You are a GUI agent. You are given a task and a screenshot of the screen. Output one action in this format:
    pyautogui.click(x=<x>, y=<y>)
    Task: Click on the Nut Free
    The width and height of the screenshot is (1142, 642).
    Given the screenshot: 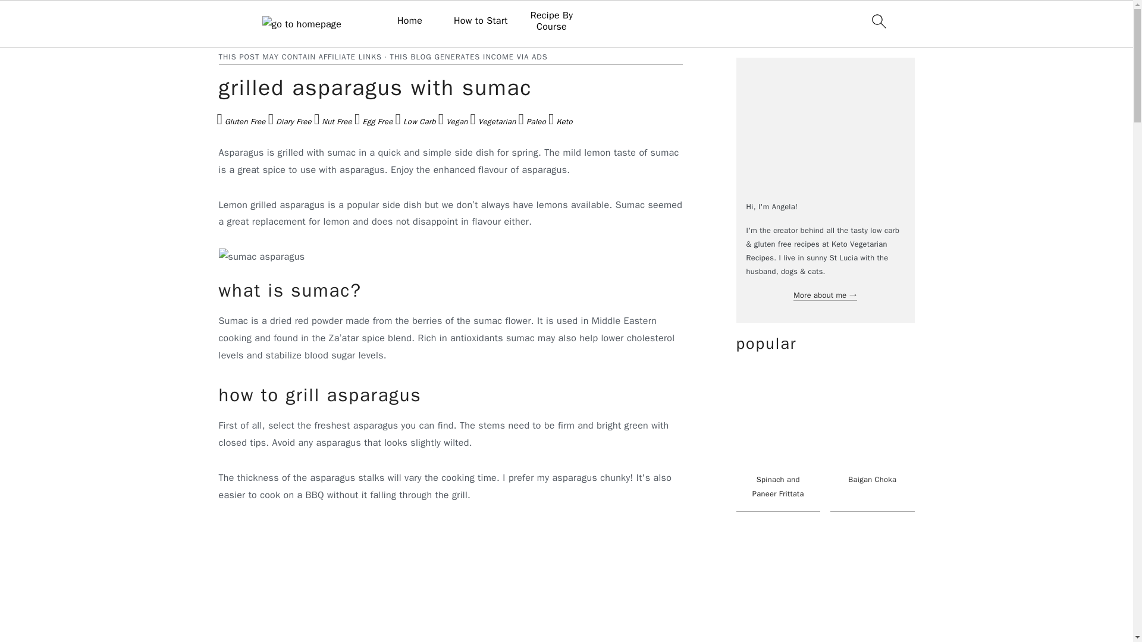 What is the action you would take?
    pyautogui.click(x=333, y=122)
    